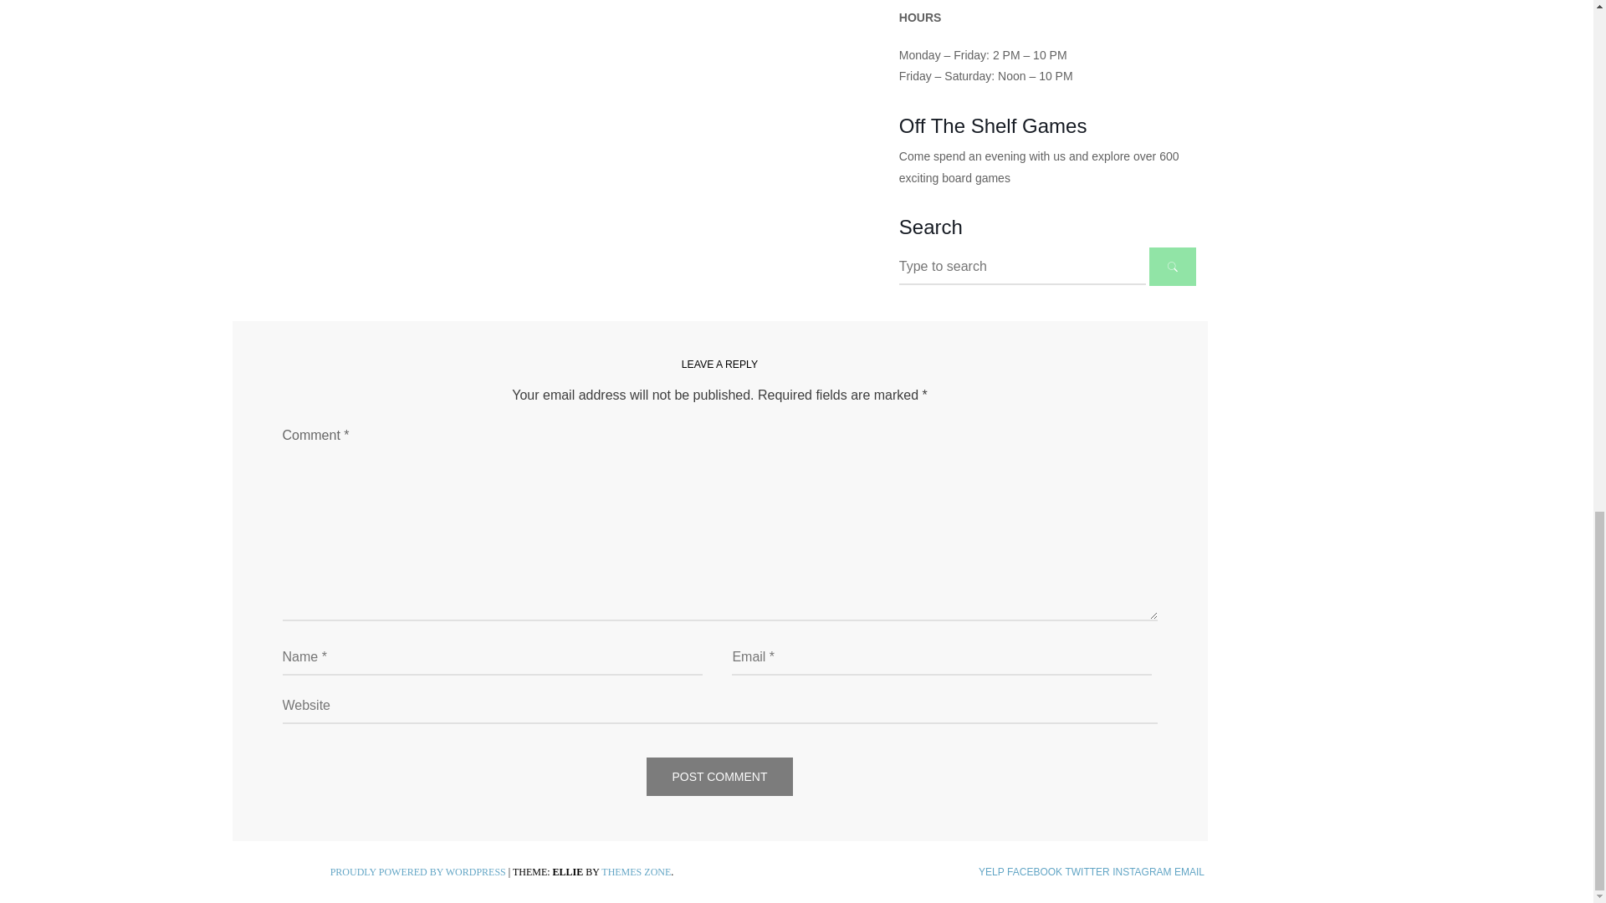  I want to click on Post Comment, so click(719, 776).